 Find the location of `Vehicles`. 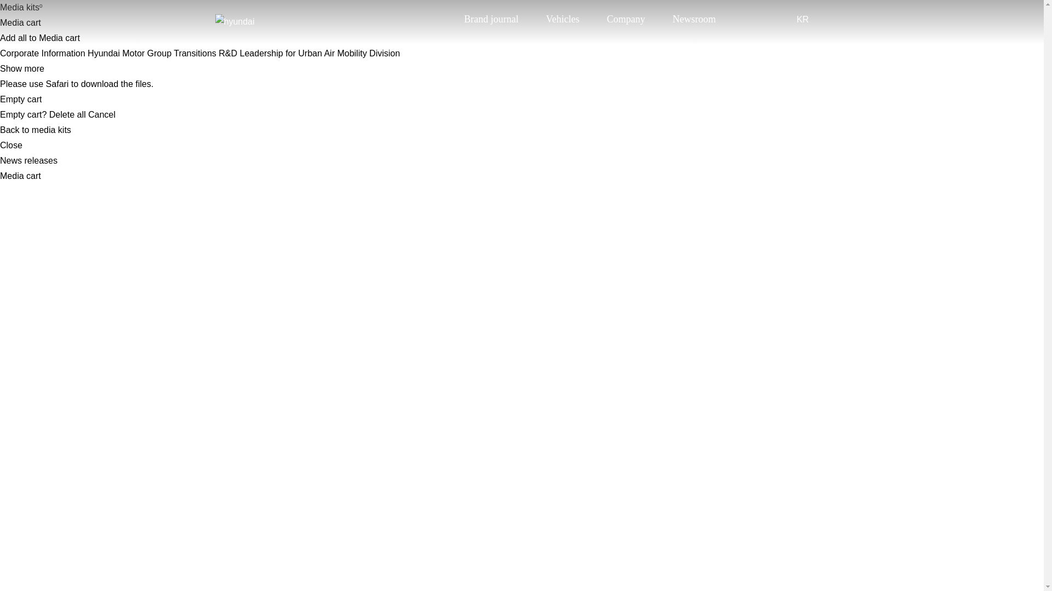

Vehicles is located at coordinates (562, 19).